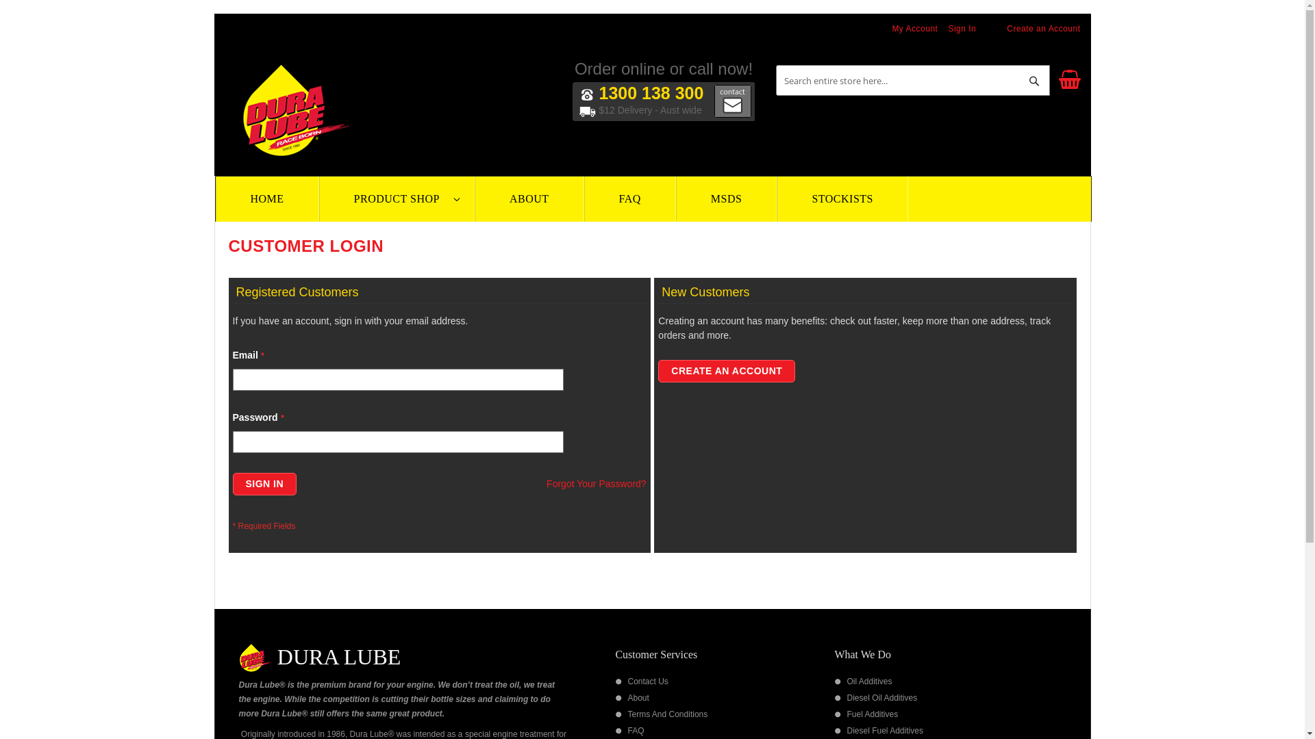 This screenshot has width=1315, height=739. Describe the element at coordinates (727, 199) in the screenshot. I see `MSDS` at that location.